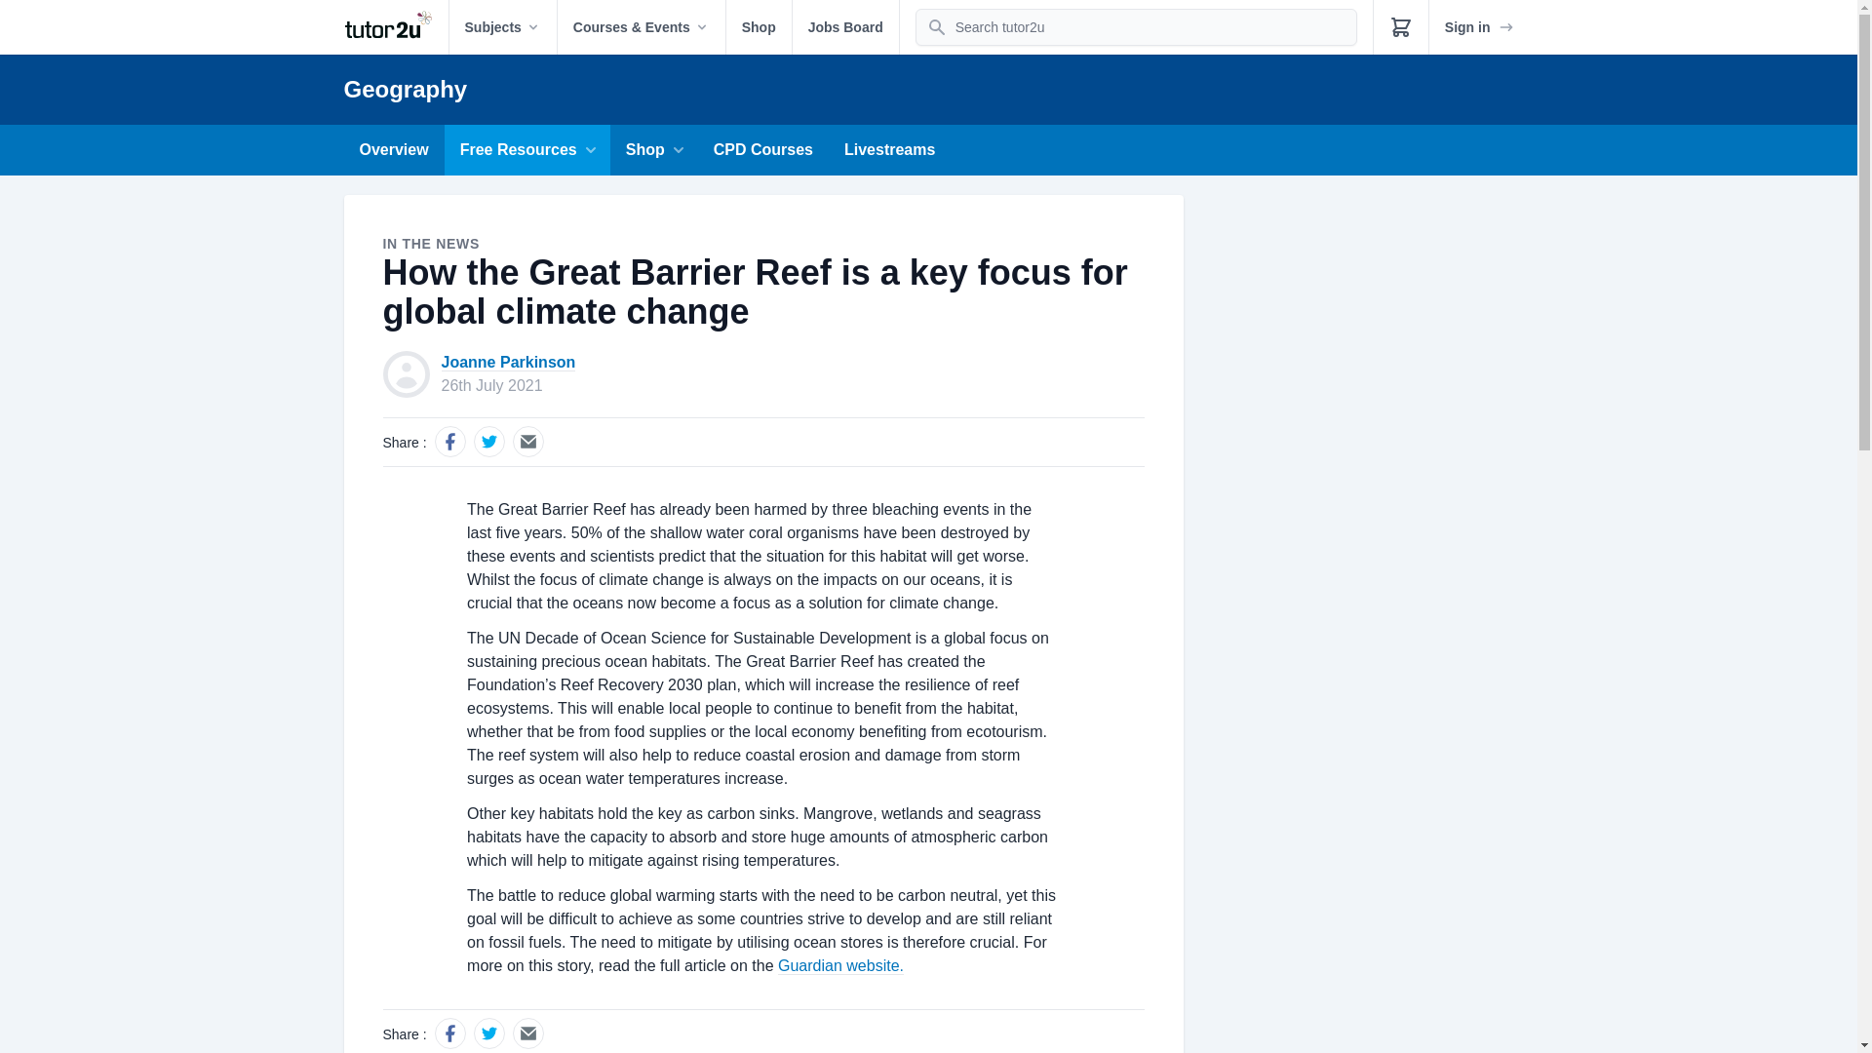 The width and height of the screenshot is (1872, 1053). What do you see at coordinates (1480, 27) in the screenshot?
I see `Sign in` at bounding box center [1480, 27].